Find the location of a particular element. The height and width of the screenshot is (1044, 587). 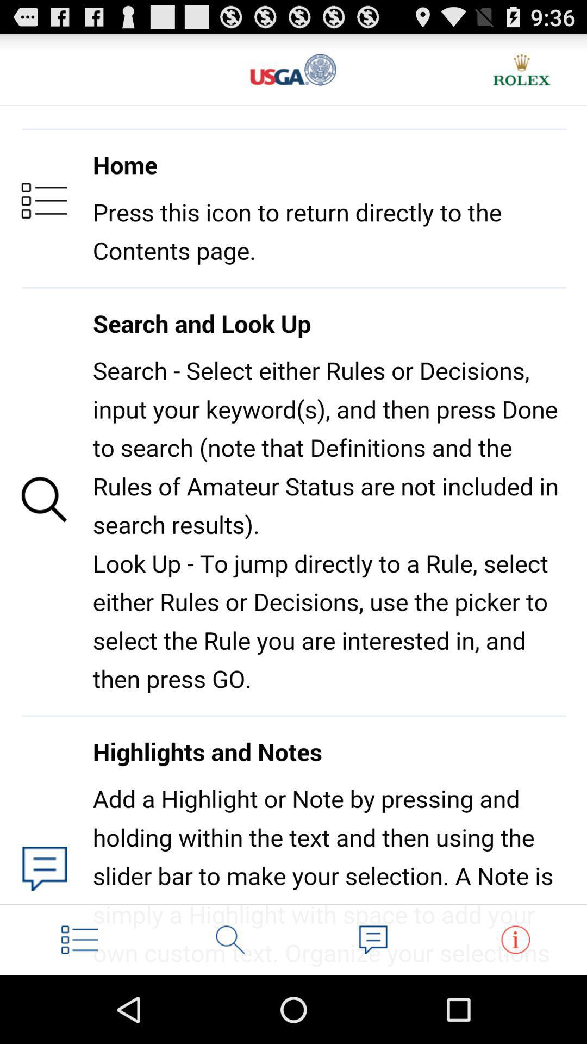

toggle menu is located at coordinates (79, 940).